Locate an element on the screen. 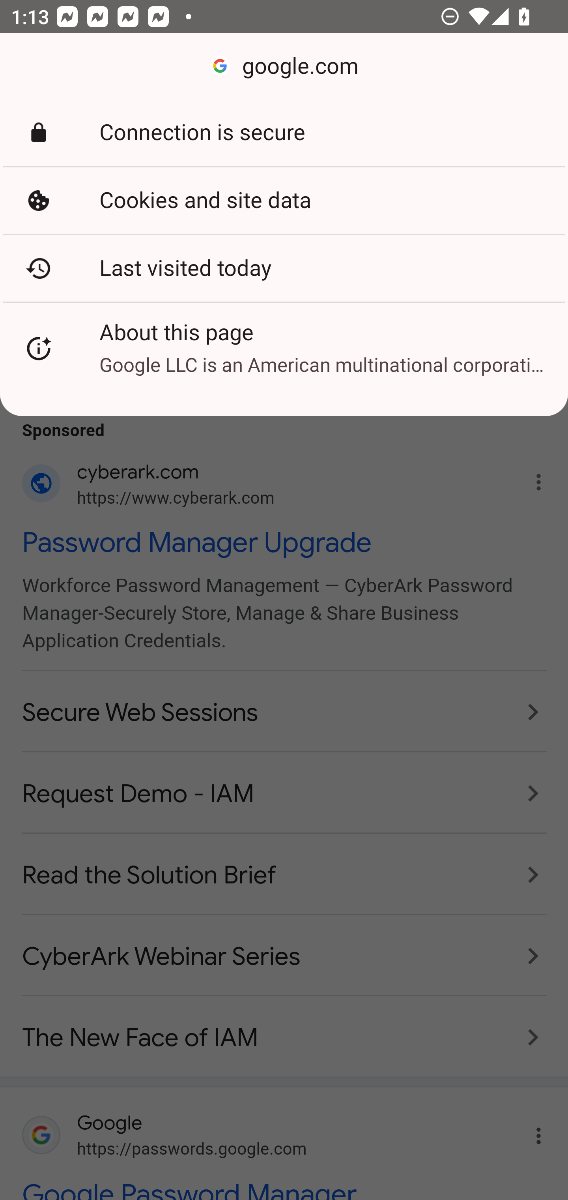 This screenshot has height=1200, width=568. Connection is secure is located at coordinates (284, 133).